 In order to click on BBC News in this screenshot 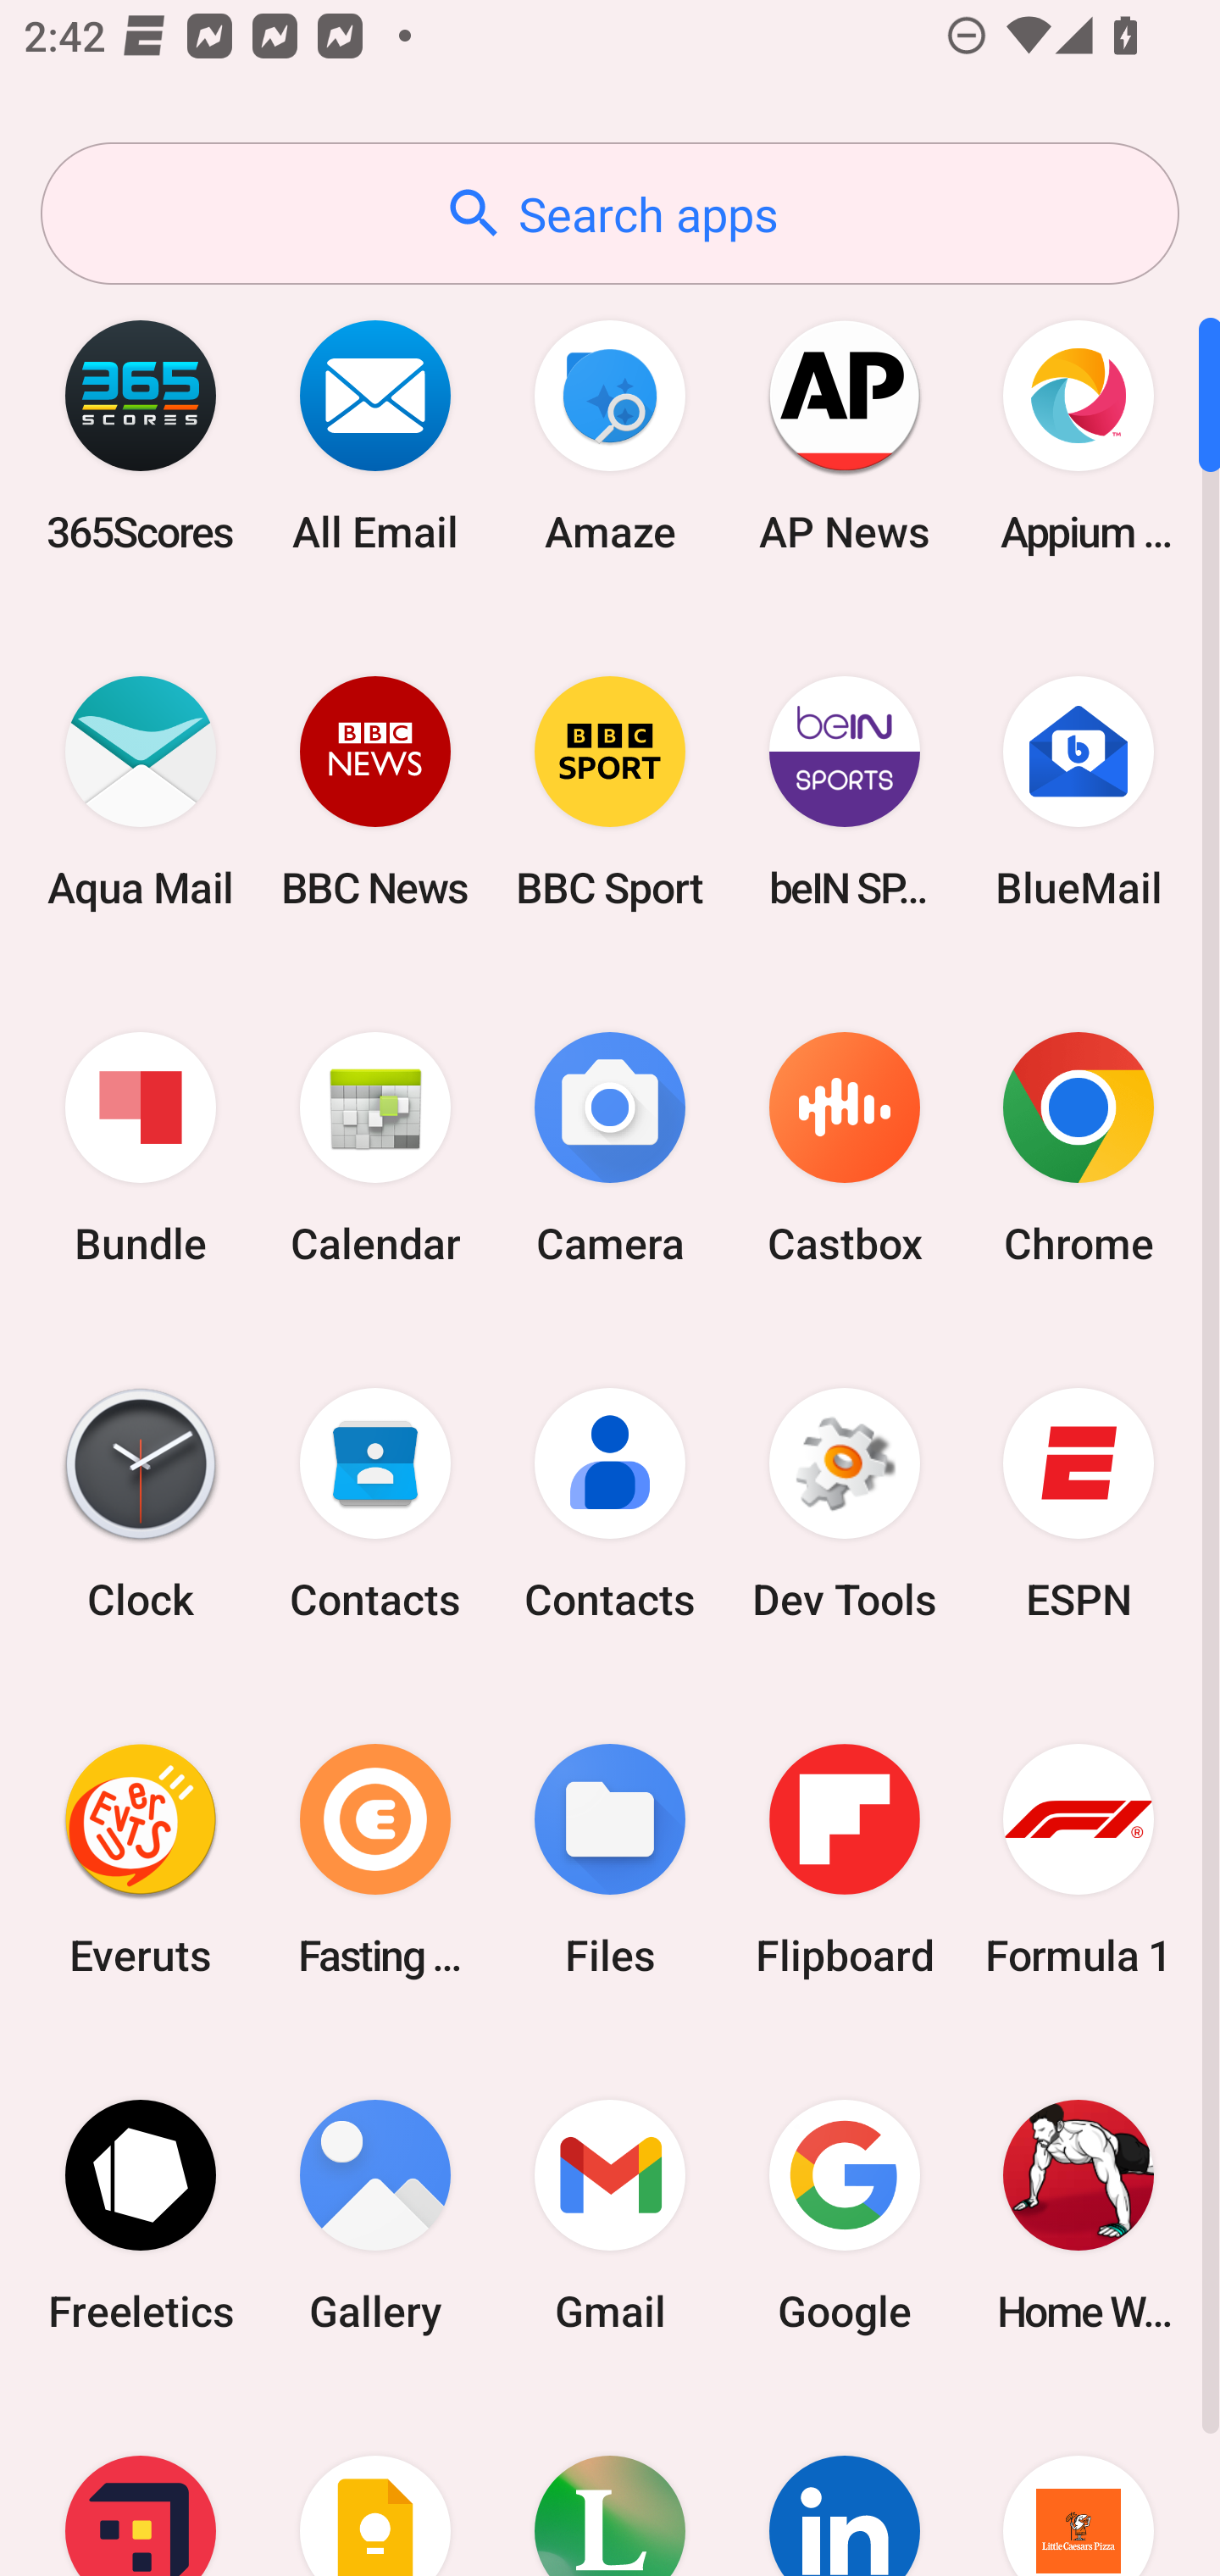, I will do `click(375, 791)`.